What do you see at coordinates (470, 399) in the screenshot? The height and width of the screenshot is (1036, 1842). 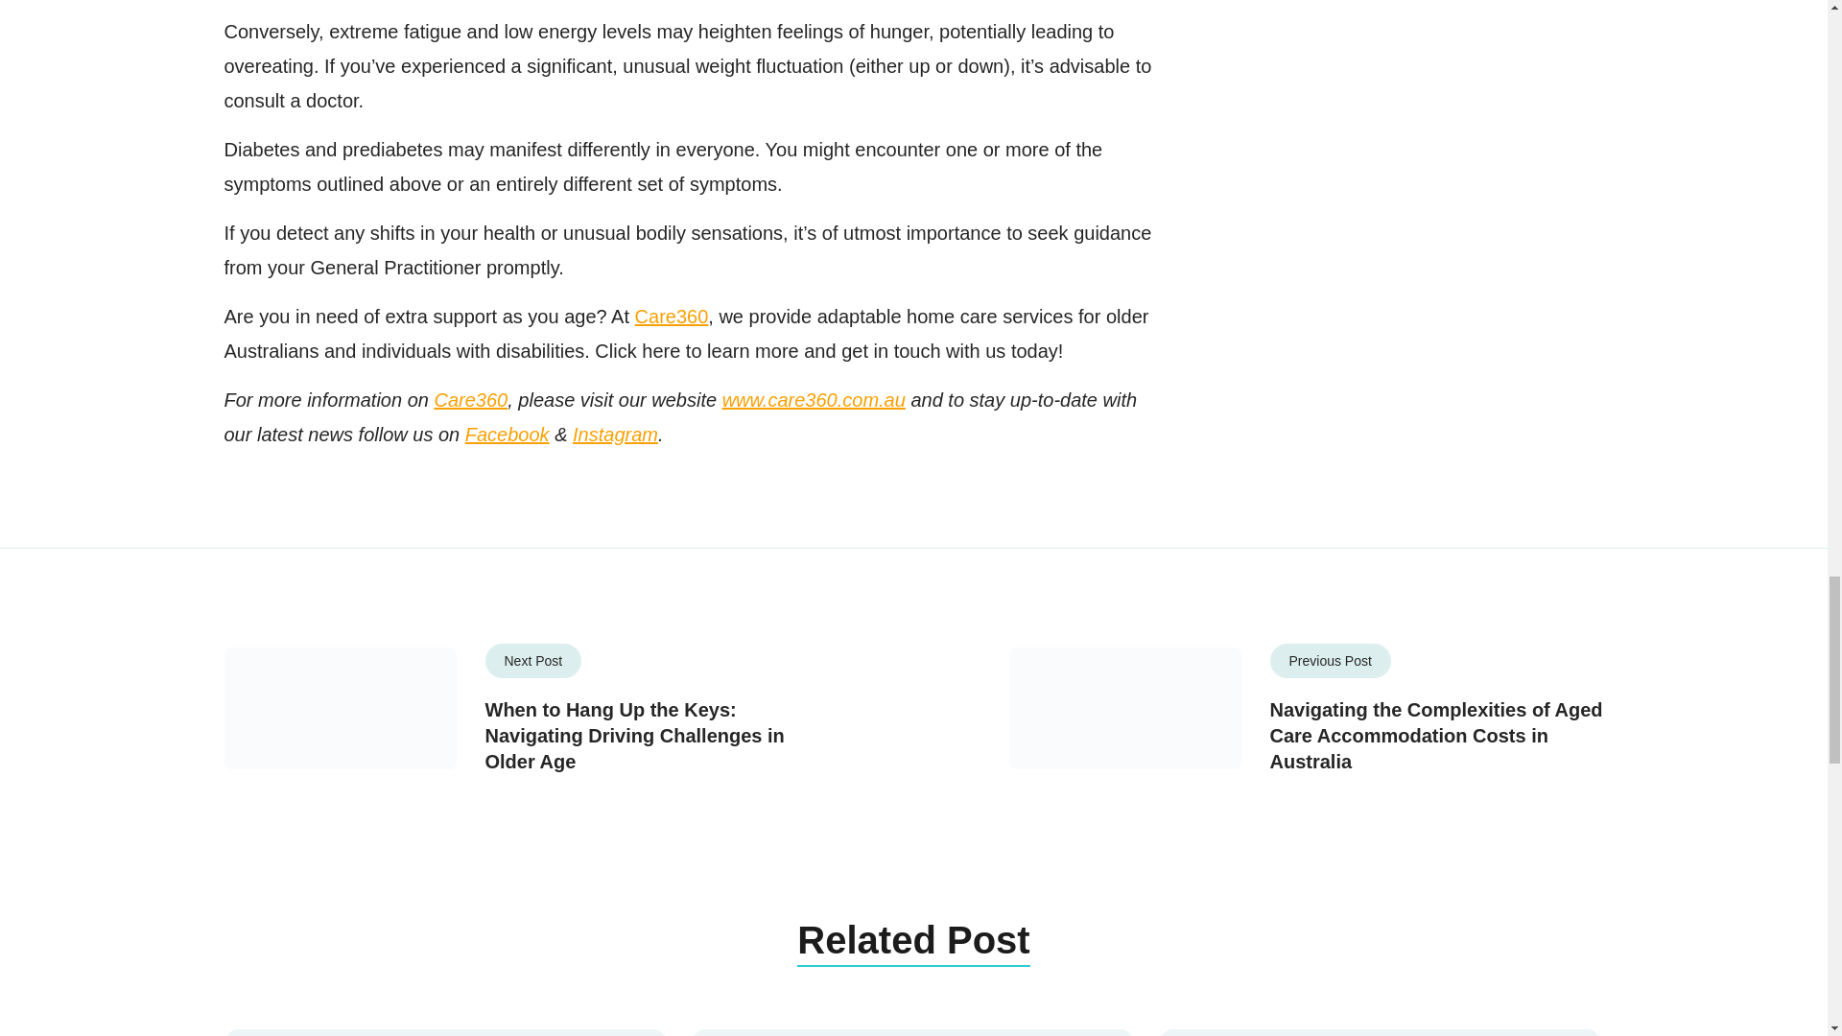 I see `Care360` at bounding box center [470, 399].